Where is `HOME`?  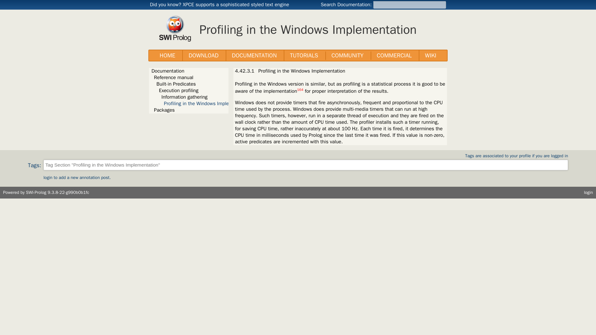 HOME is located at coordinates (167, 56).